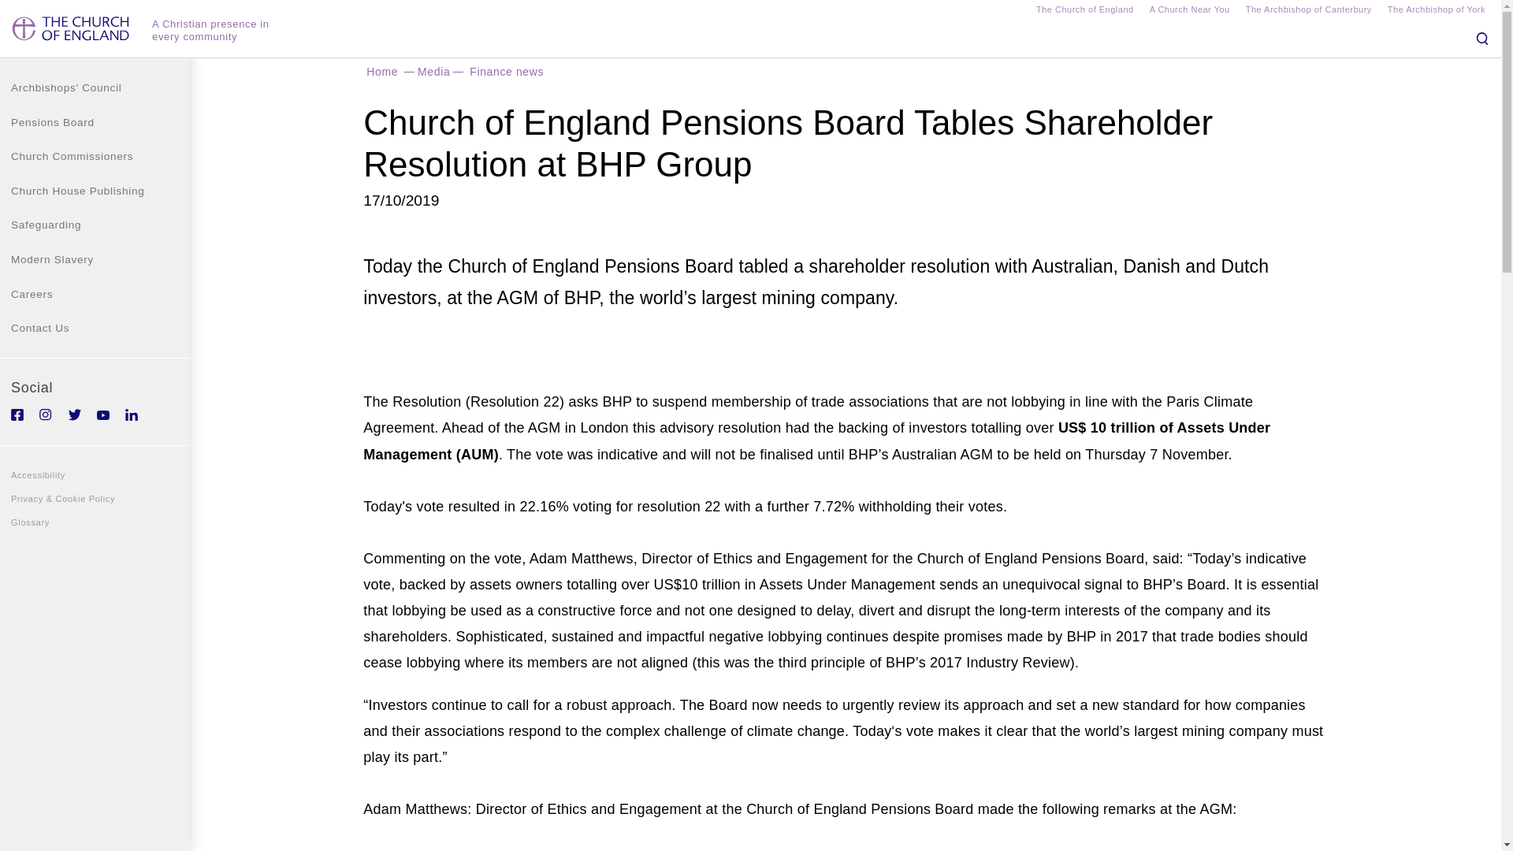 The height and width of the screenshot is (851, 1513). Describe the element at coordinates (95, 87) in the screenshot. I see `Archbishops' Council` at that location.